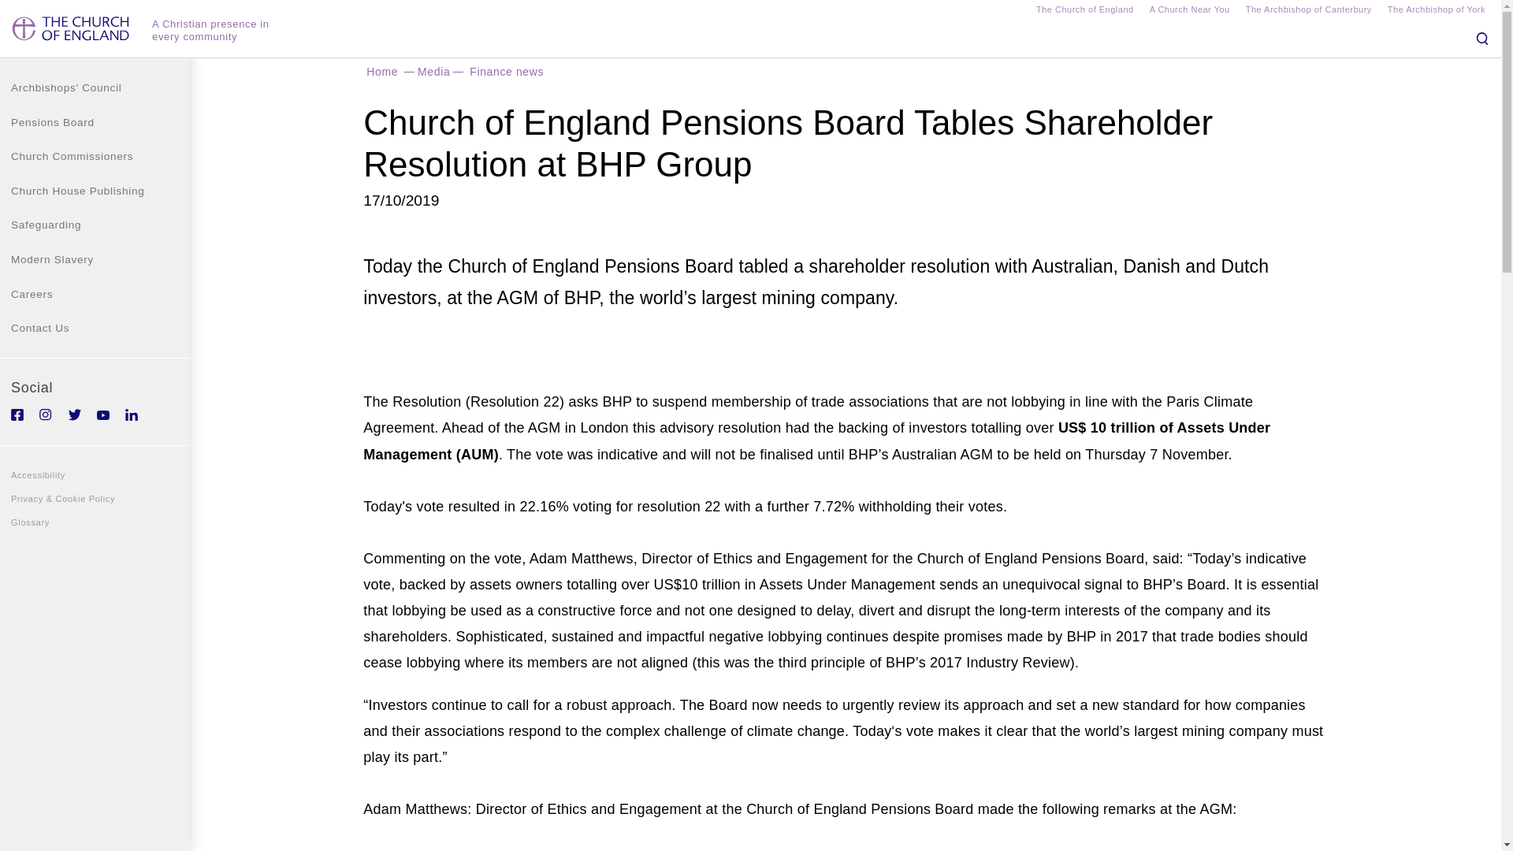 The height and width of the screenshot is (851, 1513). Describe the element at coordinates (95, 87) in the screenshot. I see `Archbishops' Council` at that location.